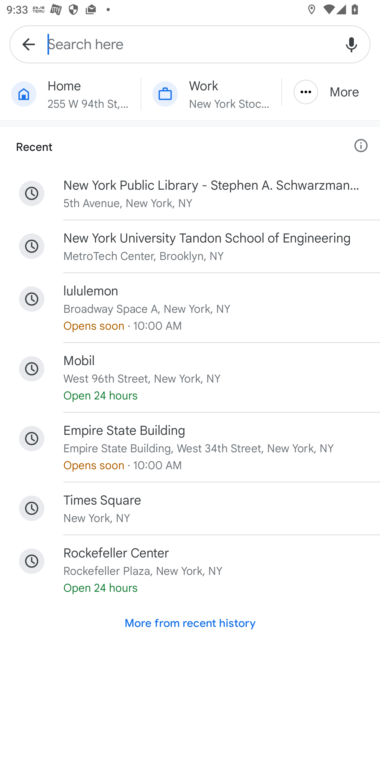 The image size is (380, 782). I want to click on More, so click(331, 92).